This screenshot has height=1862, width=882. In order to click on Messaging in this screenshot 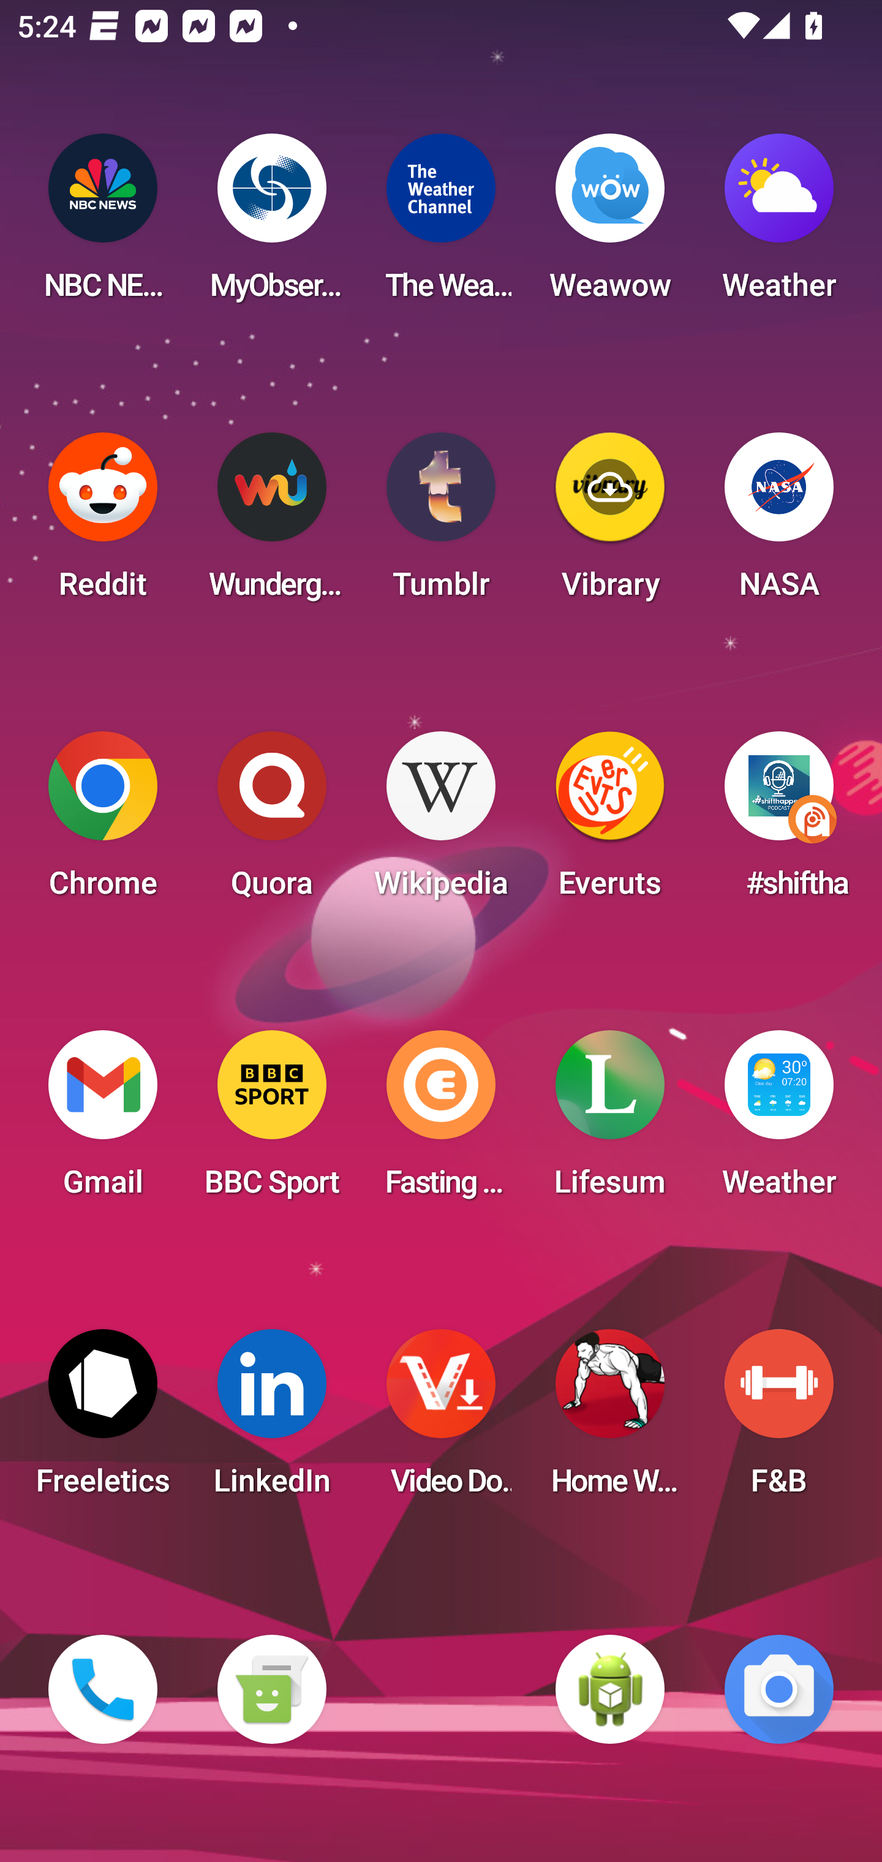, I will do `click(271, 1689)`.